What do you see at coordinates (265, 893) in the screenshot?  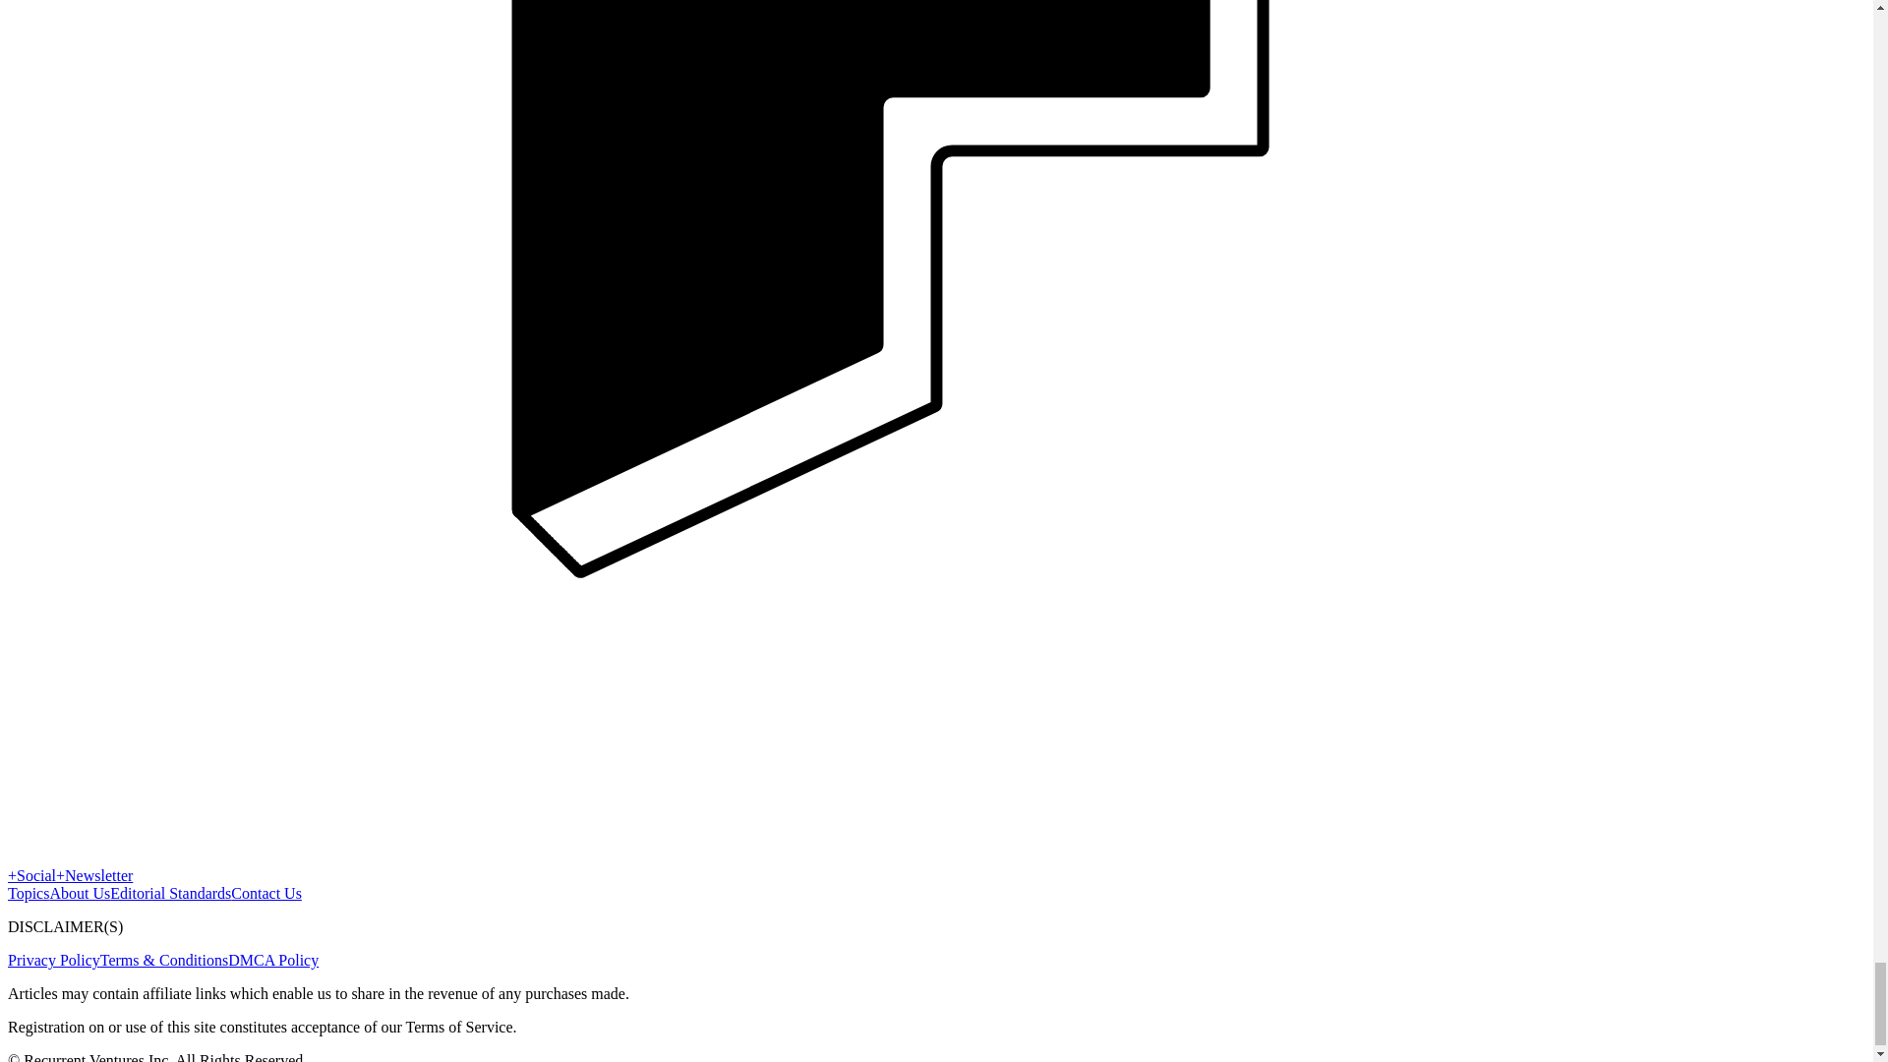 I see `Contact Us` at bounding box center [265, 893].